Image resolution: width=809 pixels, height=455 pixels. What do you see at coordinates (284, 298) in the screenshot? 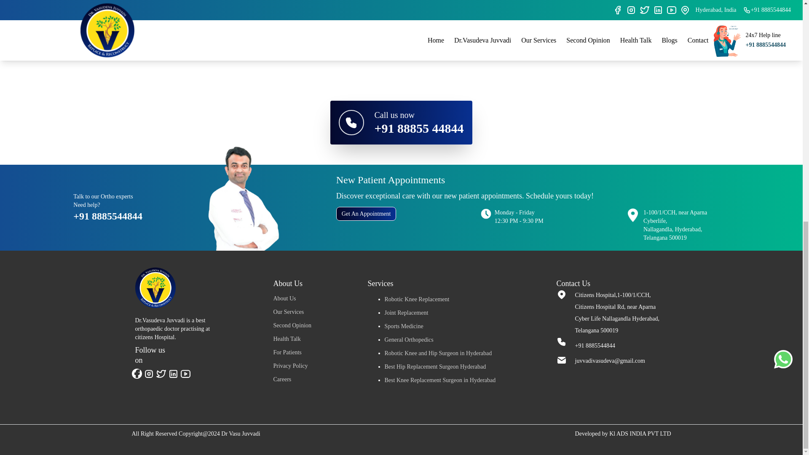
I see `About Us` at bounding box center [284, 298].